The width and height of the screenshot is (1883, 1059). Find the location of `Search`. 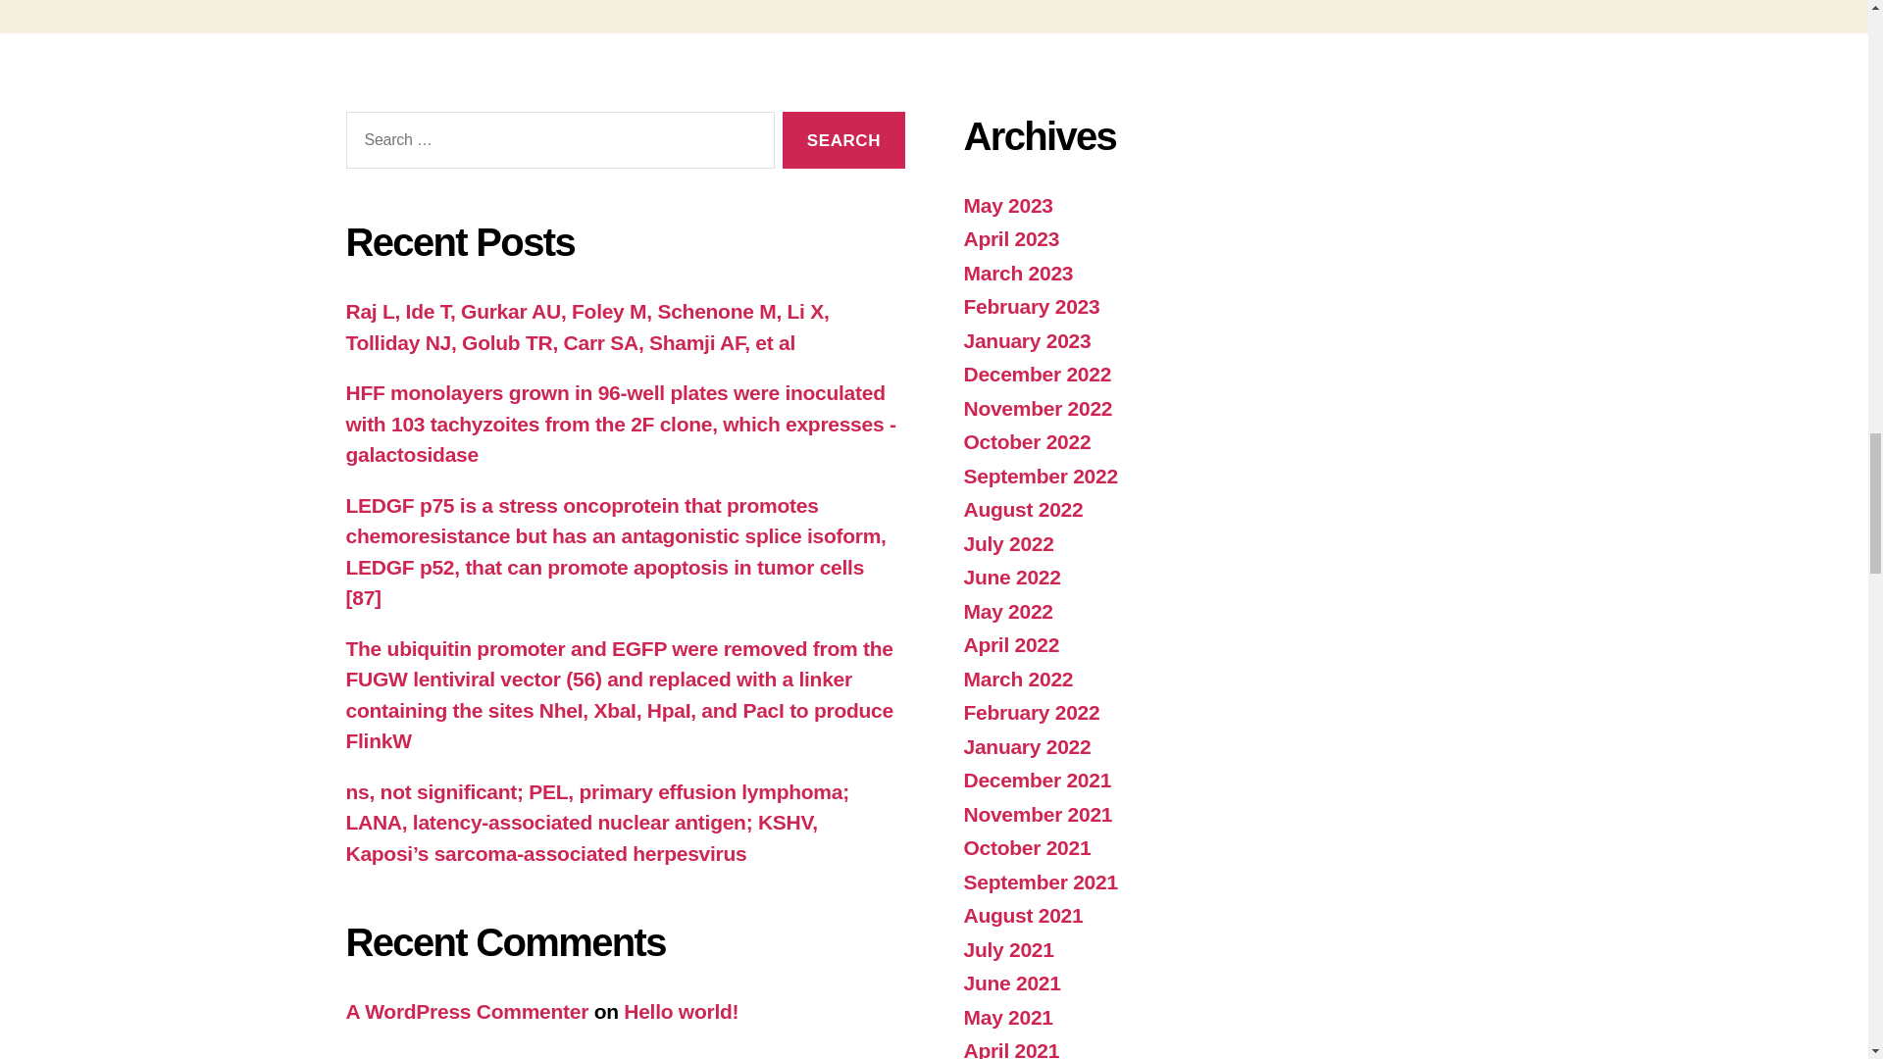

Search is located at coordinates (843, 140).